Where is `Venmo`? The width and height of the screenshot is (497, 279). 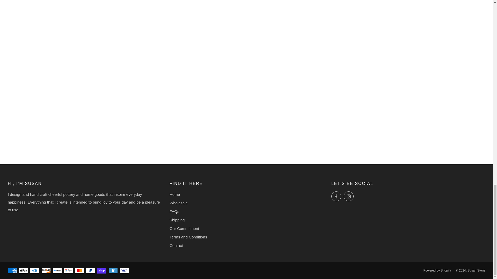
Venmo is located at coordinates (113, 271).